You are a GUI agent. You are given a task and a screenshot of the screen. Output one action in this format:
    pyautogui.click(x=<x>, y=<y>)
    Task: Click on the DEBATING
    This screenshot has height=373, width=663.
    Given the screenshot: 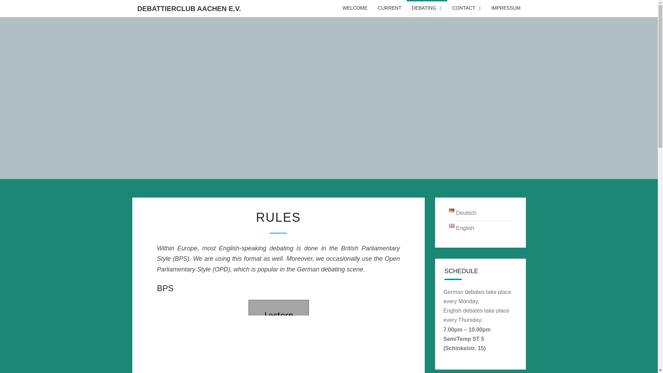 What is the action you would take?
    pyautogui.click(x=427, y=8)
    